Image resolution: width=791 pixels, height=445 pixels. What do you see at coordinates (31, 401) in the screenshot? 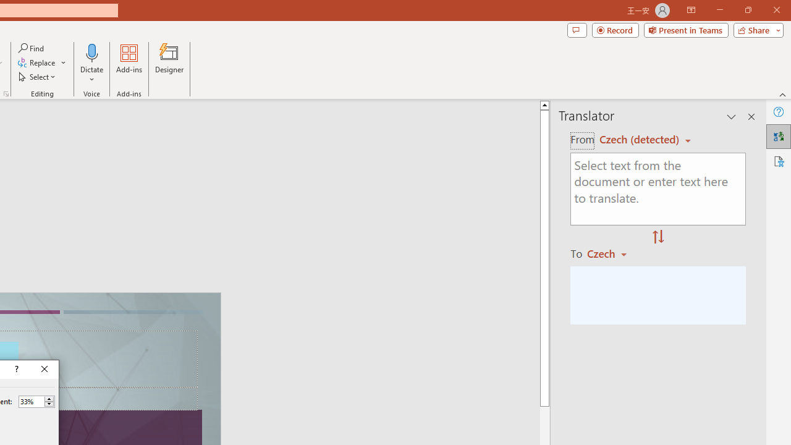
I see `Percent` at bounding box center [31, 401].